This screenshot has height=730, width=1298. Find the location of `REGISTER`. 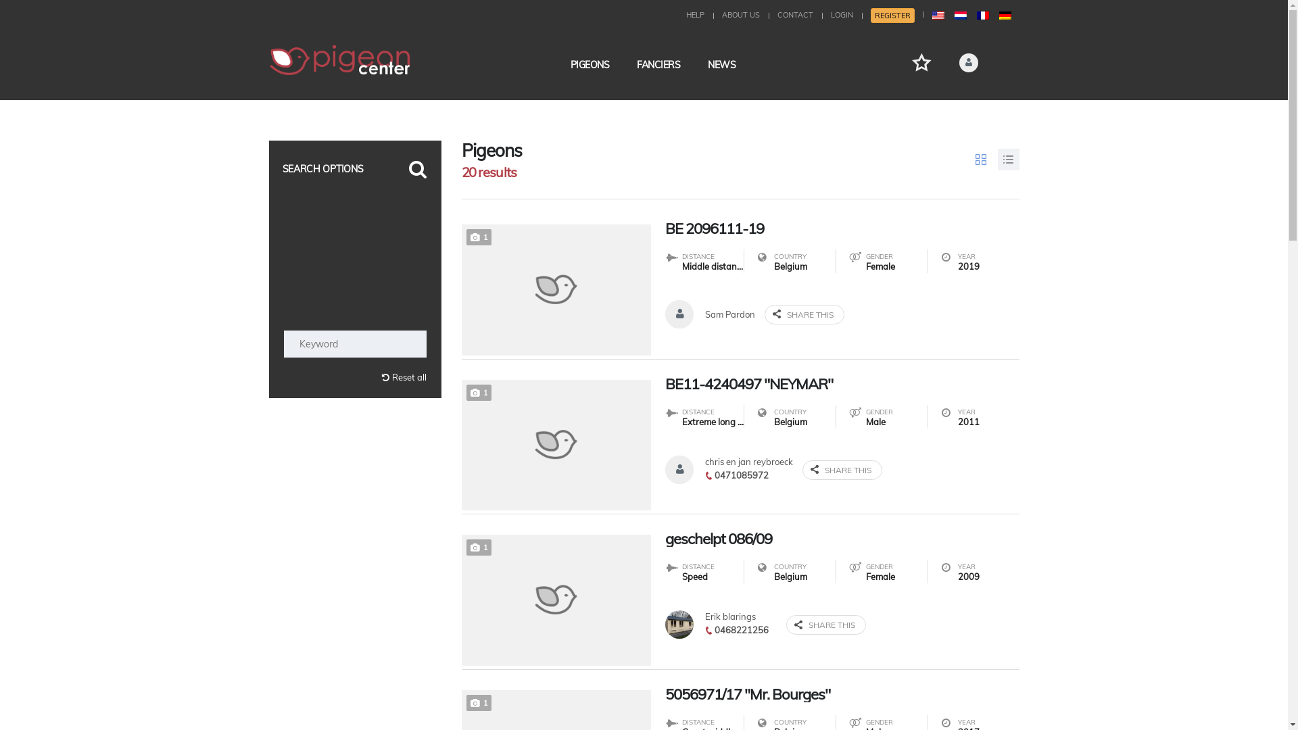

REGISTER is located at coordinates (892, 16).